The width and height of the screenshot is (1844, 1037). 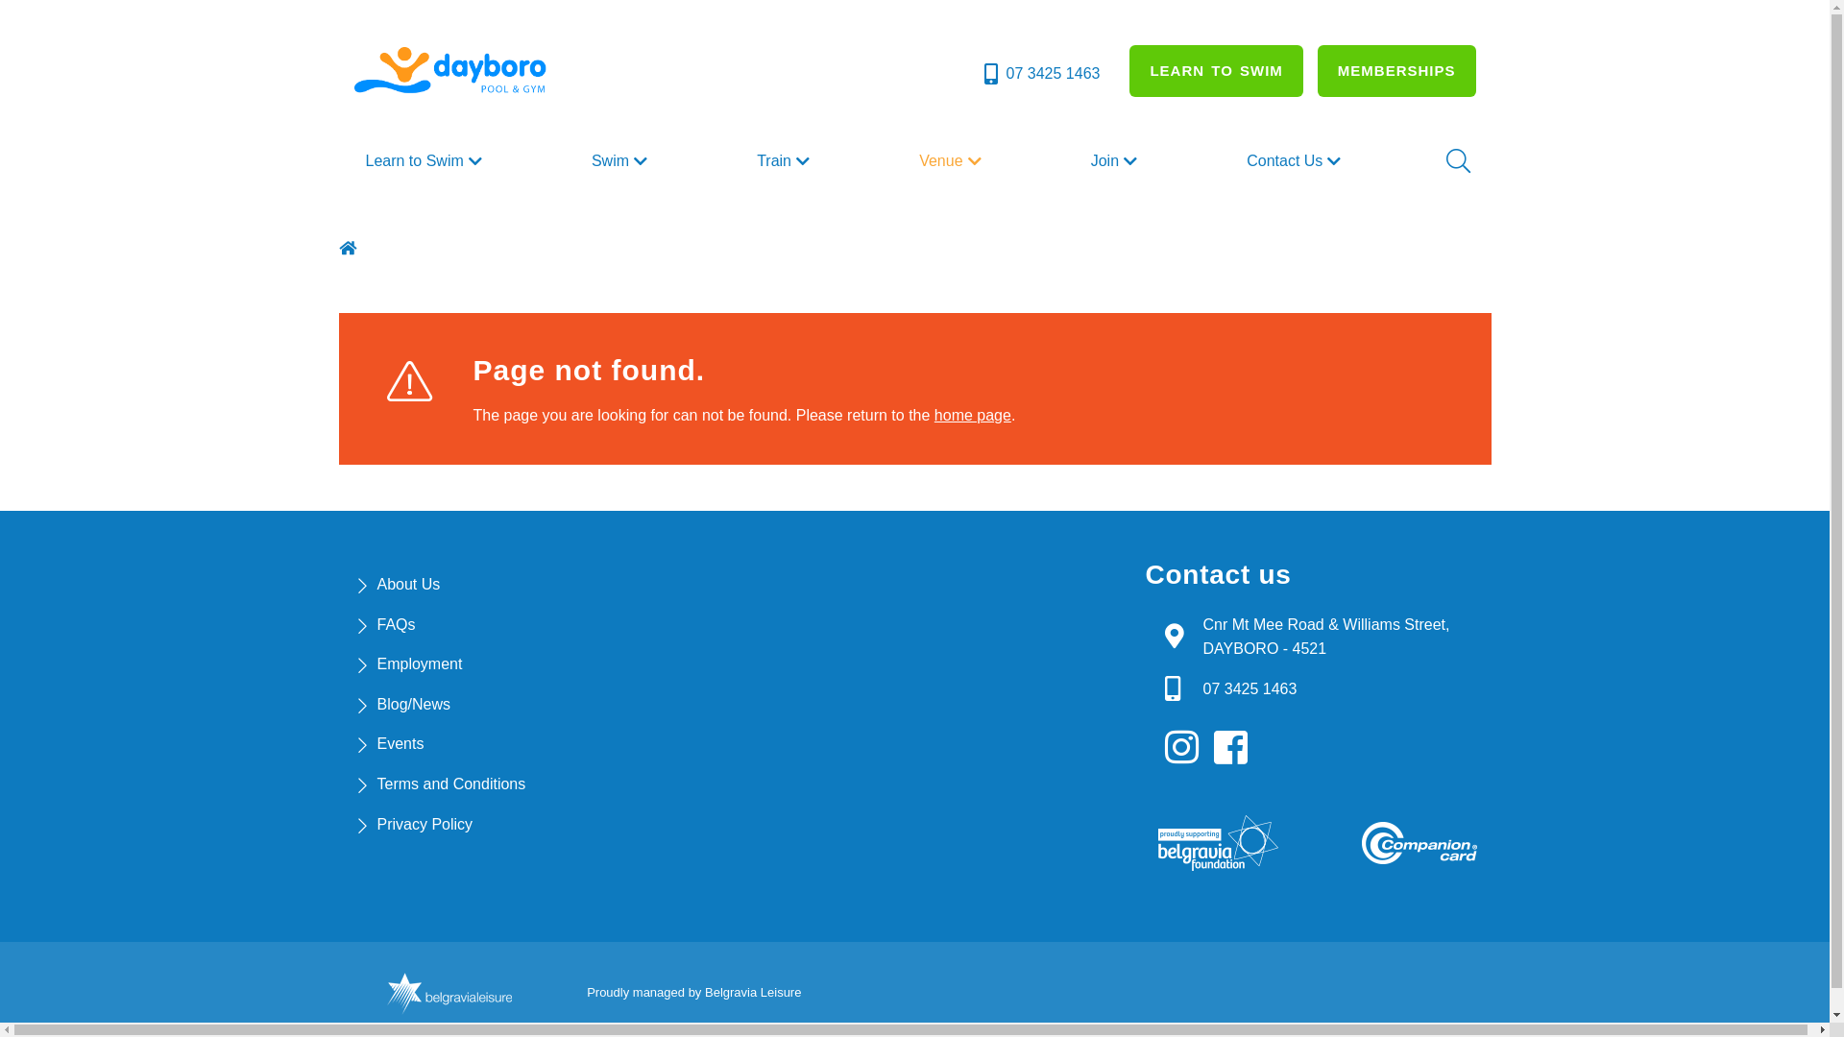 What do you see at coordinates (693, 993) in the screenshot?
I see `Proudly managed by Belgravia Leisure` at bounding box center [693, 993].